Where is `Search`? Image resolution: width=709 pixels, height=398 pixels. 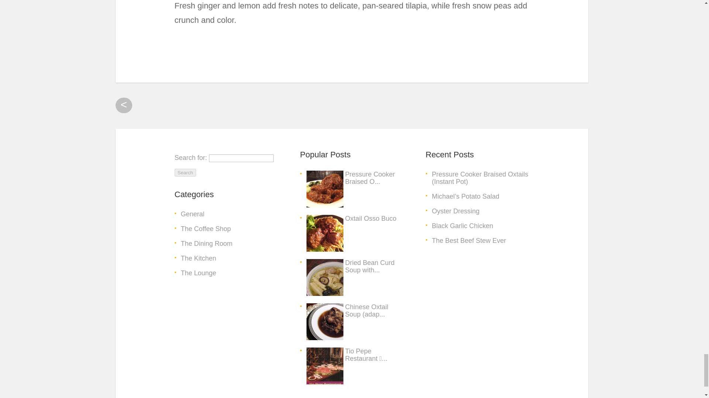 Search is located at coordinates (185, 172).